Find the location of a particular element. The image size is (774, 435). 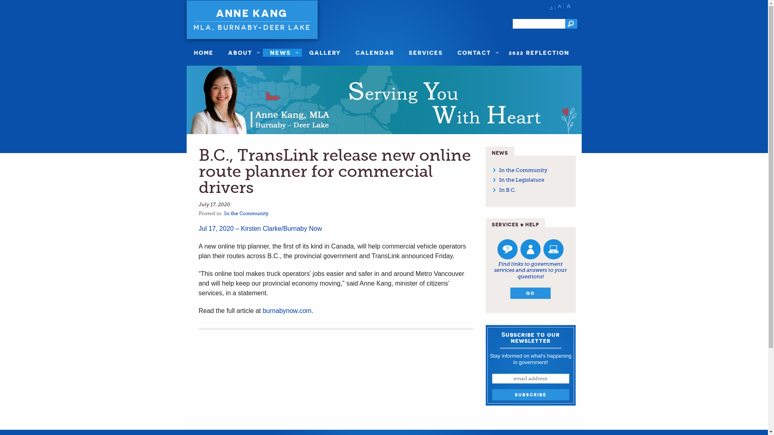

ABOUT is located at coordinates (242, 53).